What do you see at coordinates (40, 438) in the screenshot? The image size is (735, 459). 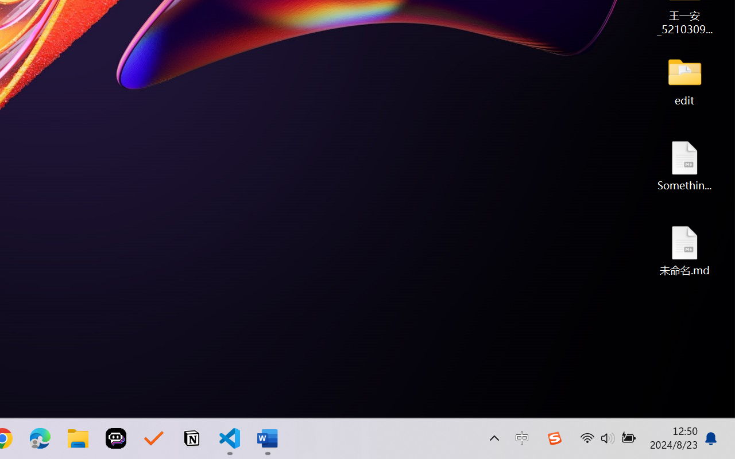 I see `Microsoft Edge` at bounding box center [40, 438].